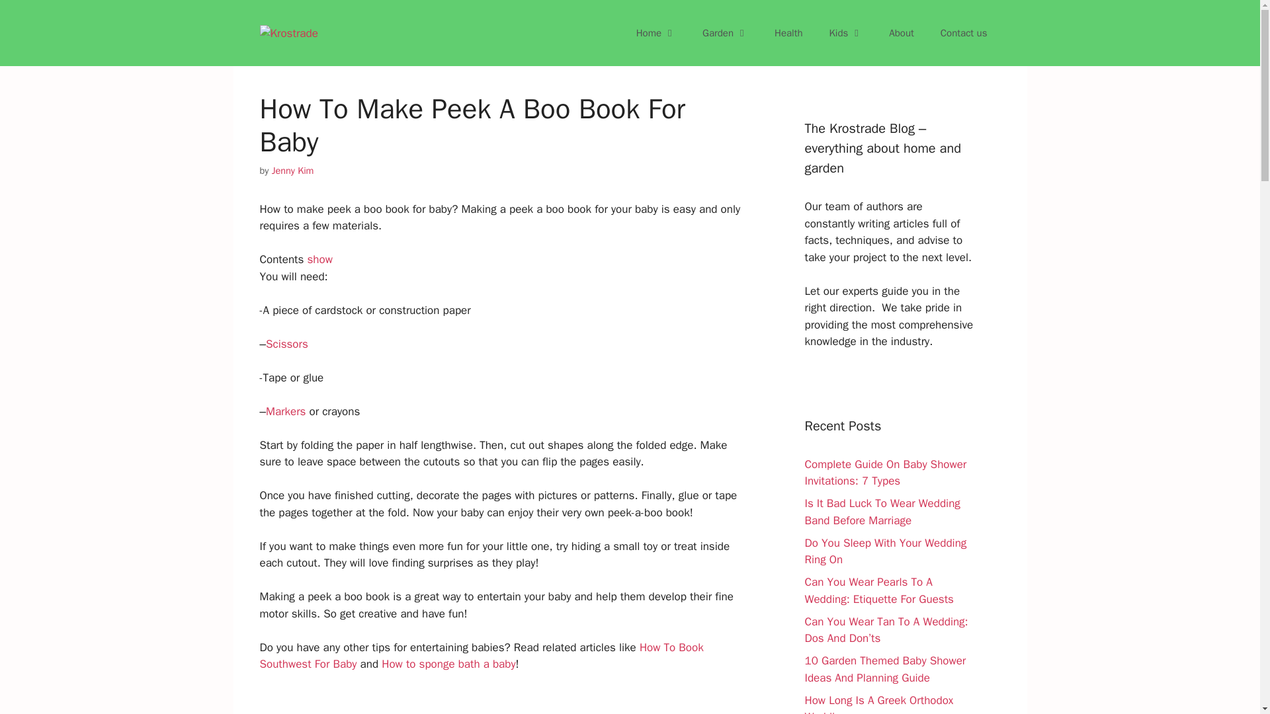 This screenshot has height=714, width=1270. I want to click on View all posts by Jenny Kim, so click(292, 171).